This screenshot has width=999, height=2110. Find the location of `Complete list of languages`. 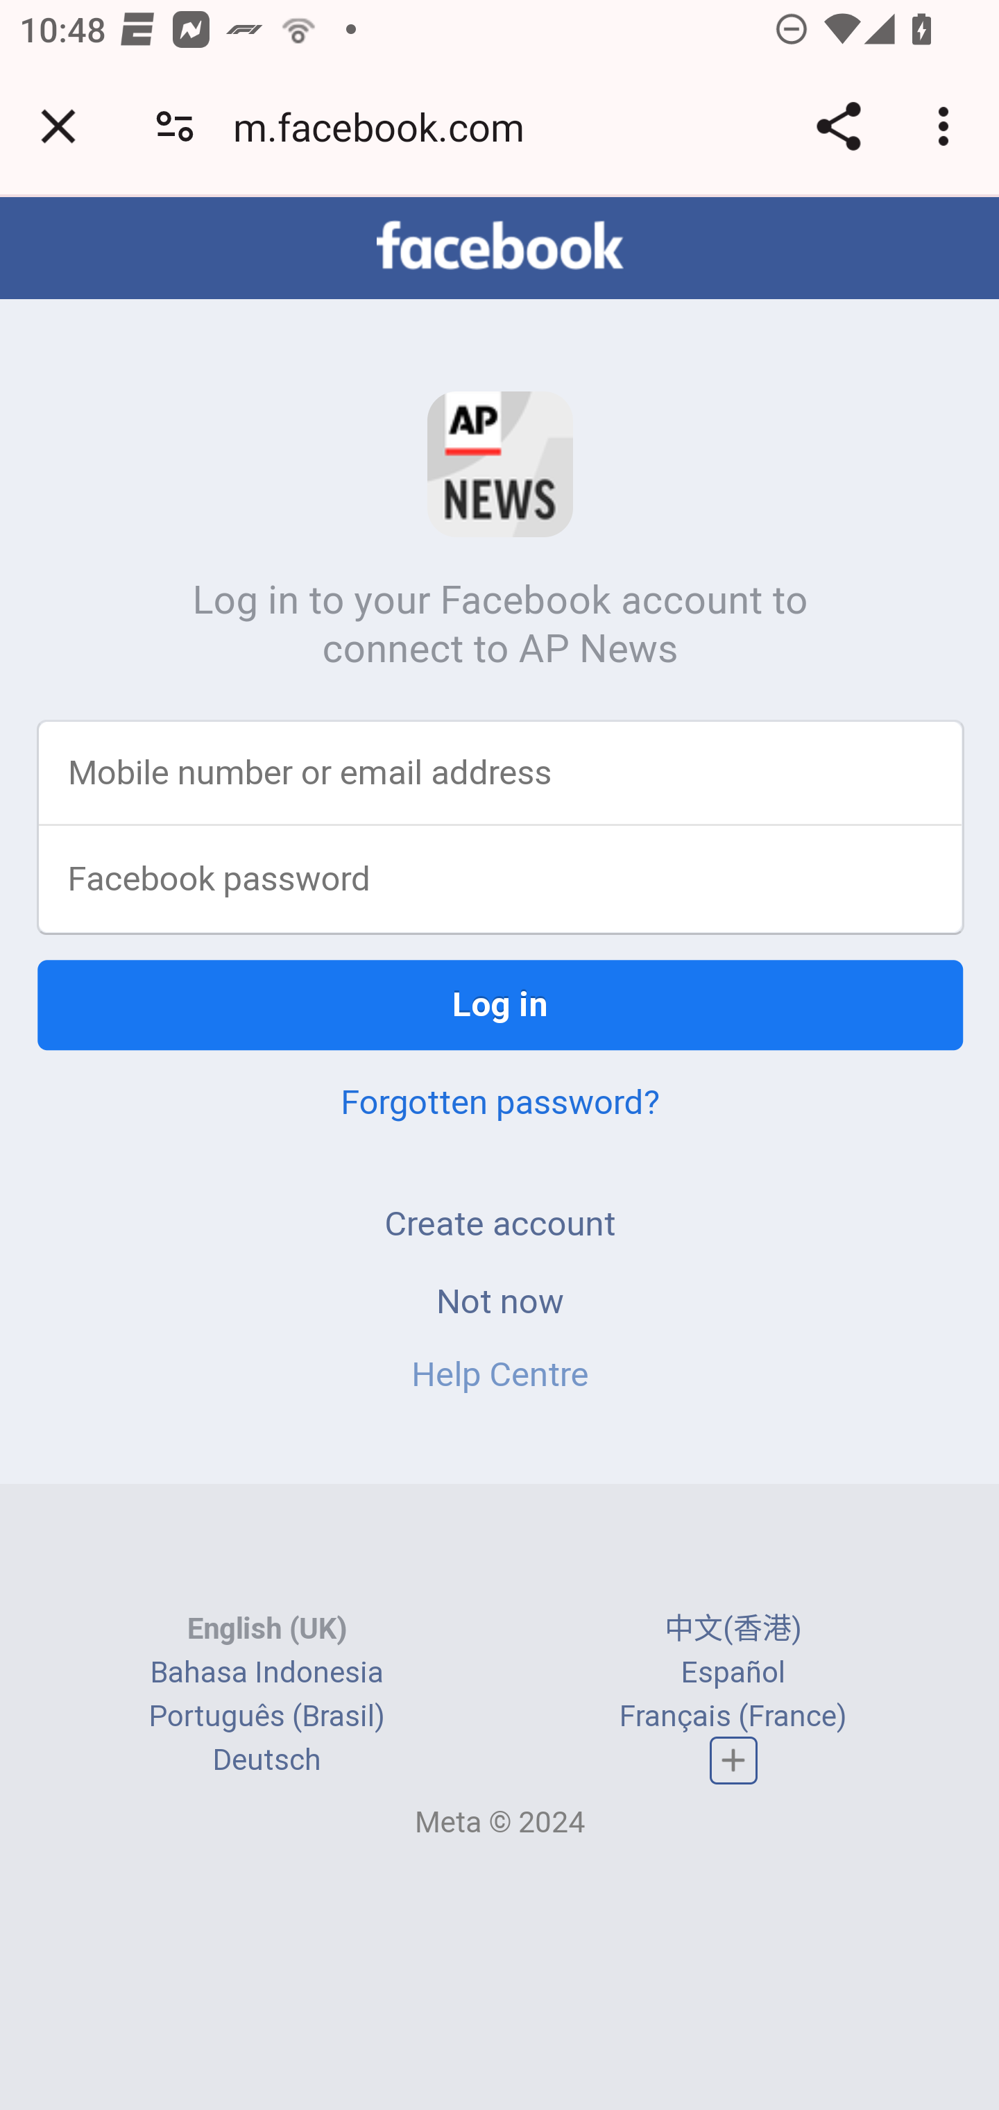

Complete list of languages is located at coordinates (734, 1762).